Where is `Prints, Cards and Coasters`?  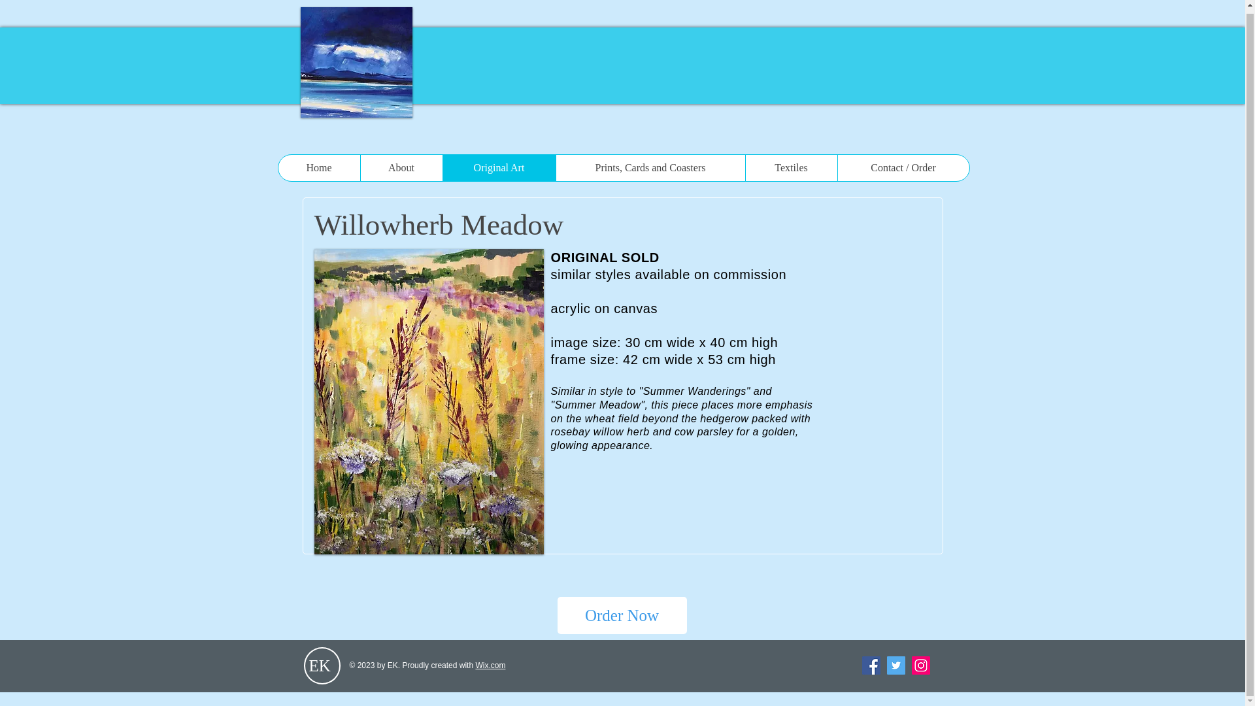
Prints, Cards and Coasters is located at coordinates (650, 167).